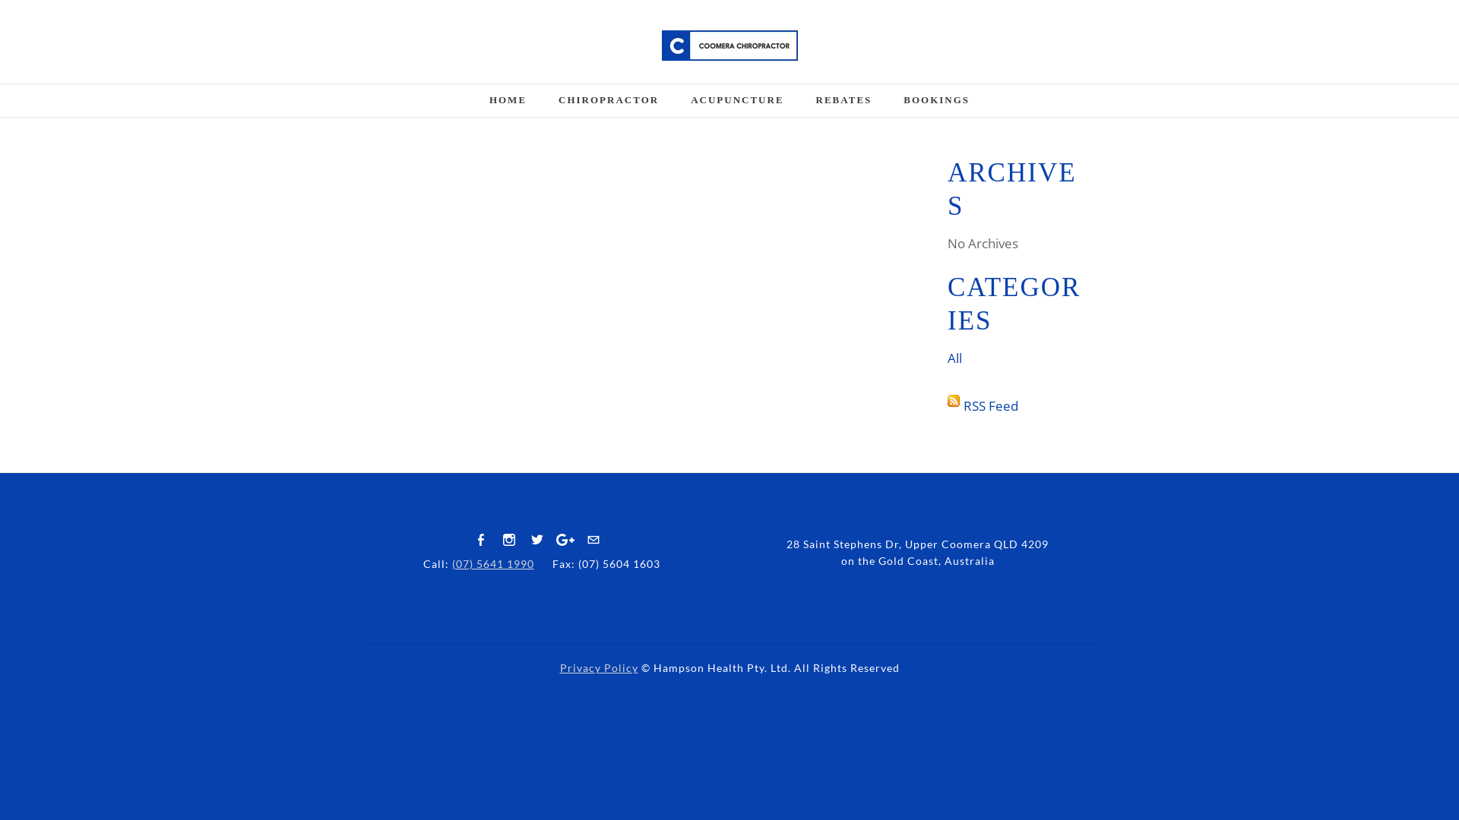  What do you see at coordinates (844, 105) in the screenshot?
I see `REBATES` at bounding box center [844, 105].